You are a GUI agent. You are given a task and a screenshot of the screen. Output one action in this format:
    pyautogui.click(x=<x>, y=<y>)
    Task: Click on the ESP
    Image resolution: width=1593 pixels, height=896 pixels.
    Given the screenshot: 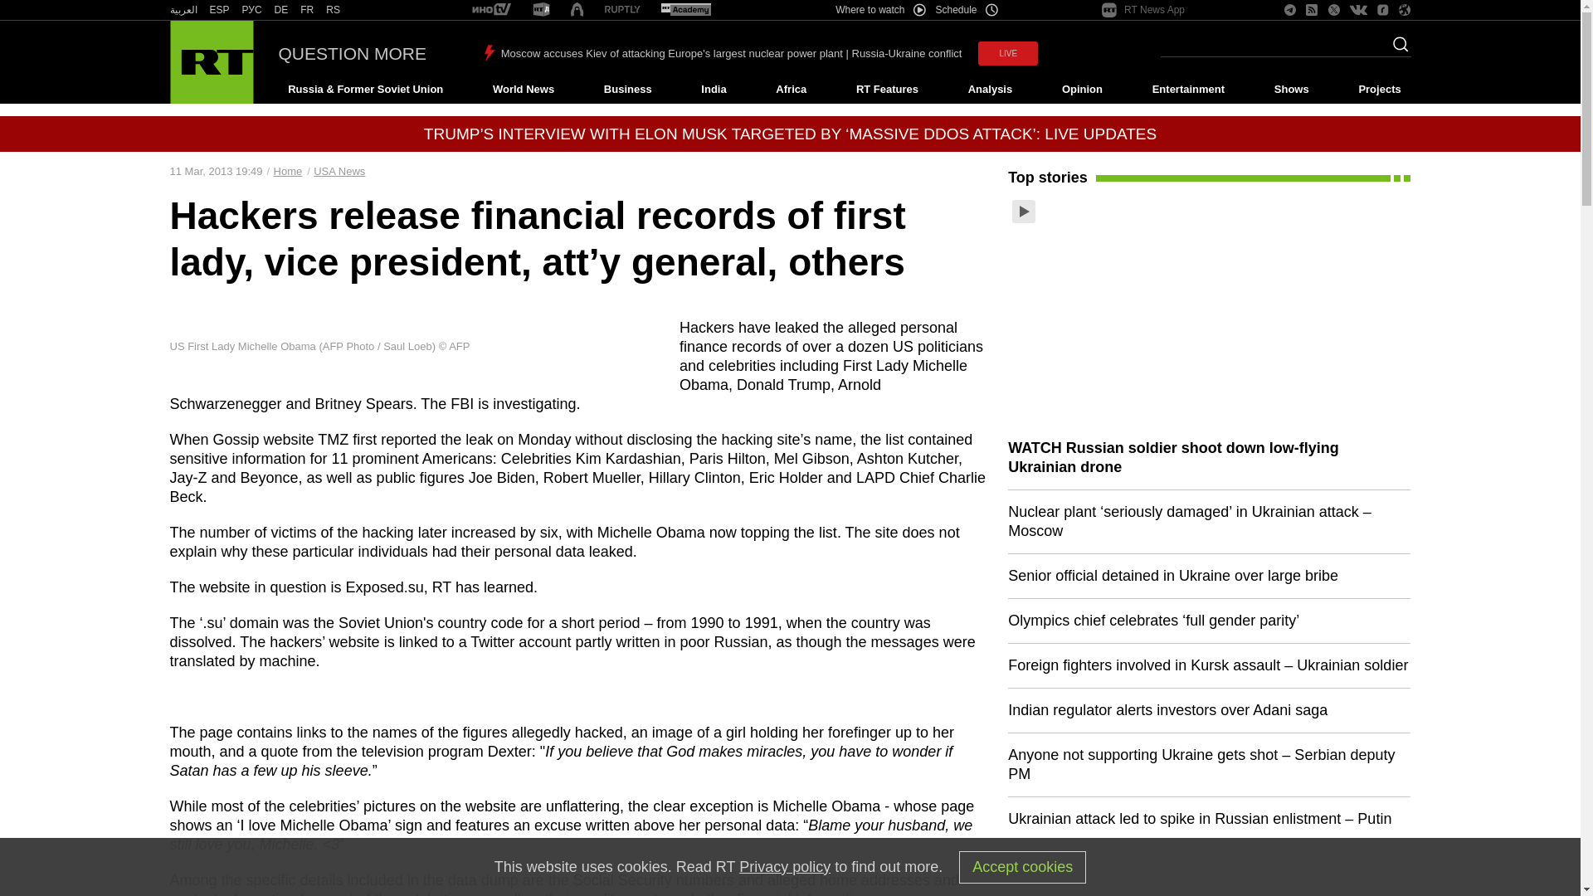 What is the action you would take?
    pyautogui.click(x=219, y=10)
    